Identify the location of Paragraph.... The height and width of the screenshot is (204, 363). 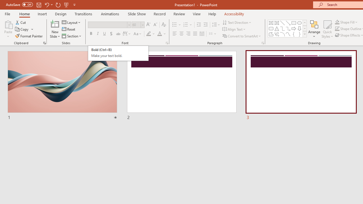
(263, 43).